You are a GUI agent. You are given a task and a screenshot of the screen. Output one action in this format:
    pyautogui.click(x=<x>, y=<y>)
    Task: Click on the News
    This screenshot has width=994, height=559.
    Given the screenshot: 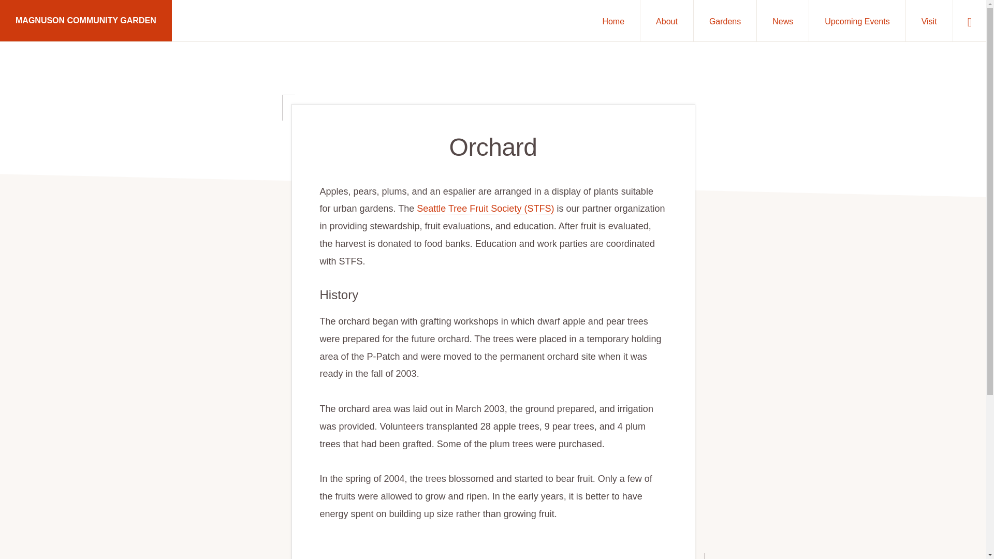 What is the action you would take?
    pyautogui.click(x=783, y=21)
    